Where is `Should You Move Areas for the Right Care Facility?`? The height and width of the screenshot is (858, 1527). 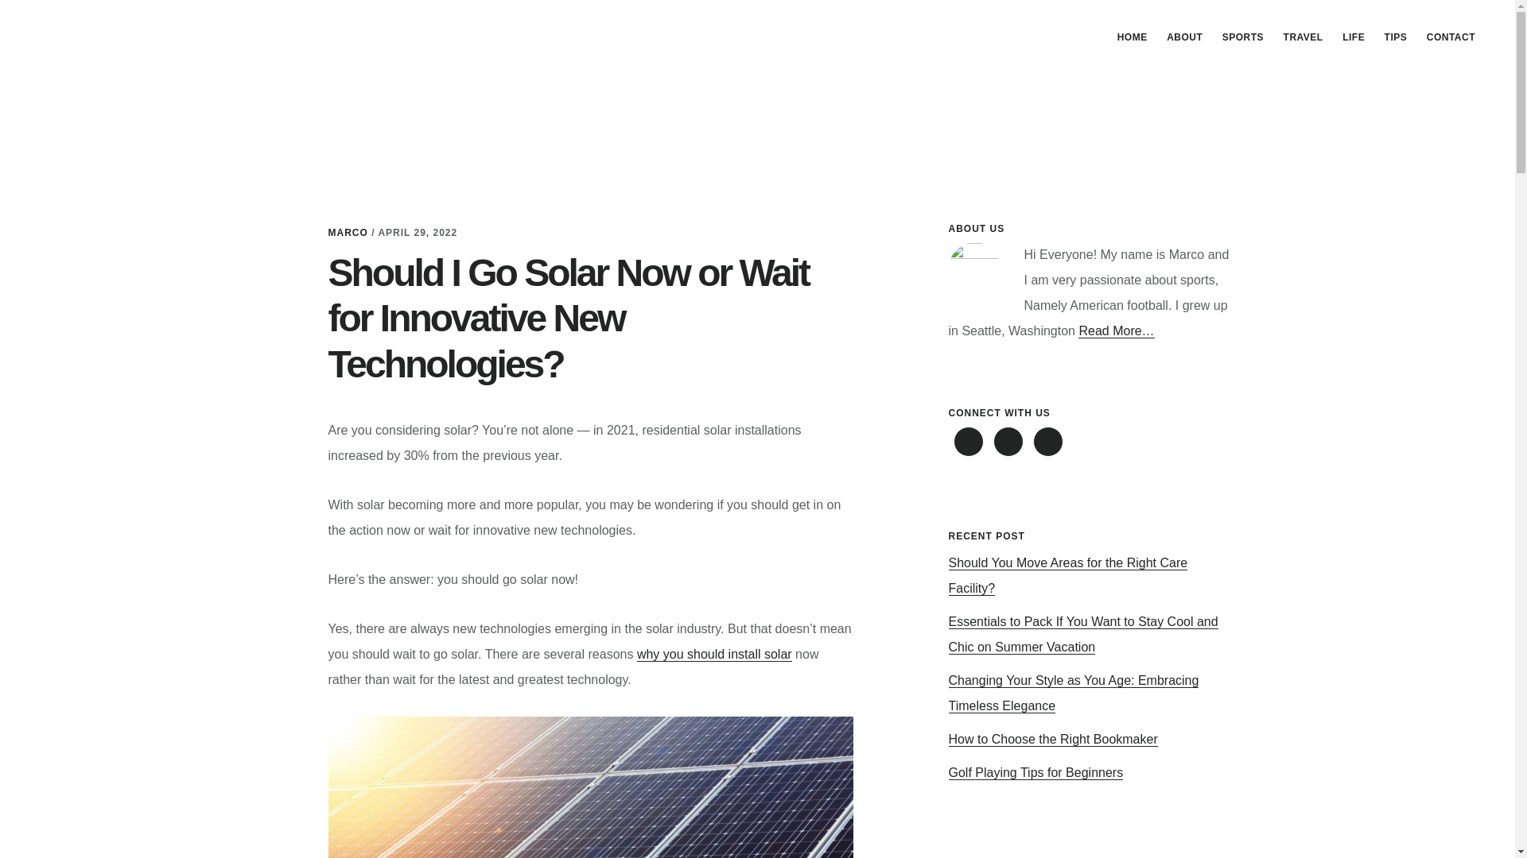 Should You Move Areas for the Right Care Facility? is located at coordinates (1067, 575).